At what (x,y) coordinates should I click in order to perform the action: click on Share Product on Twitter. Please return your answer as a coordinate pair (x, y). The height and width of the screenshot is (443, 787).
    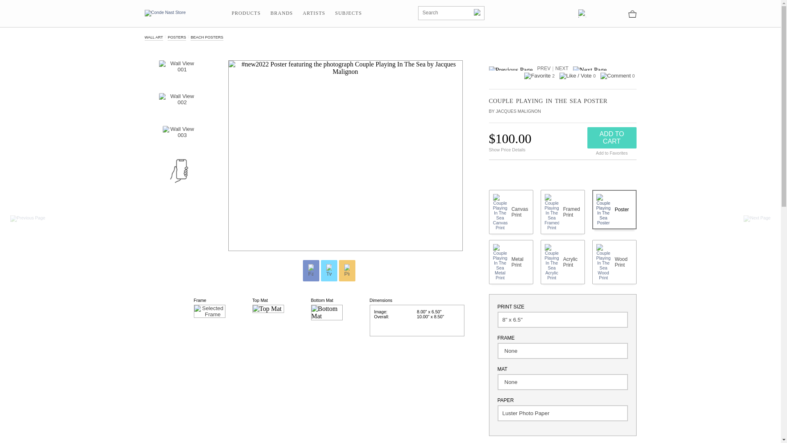
    Looking at the image, I should click on (328, 270).